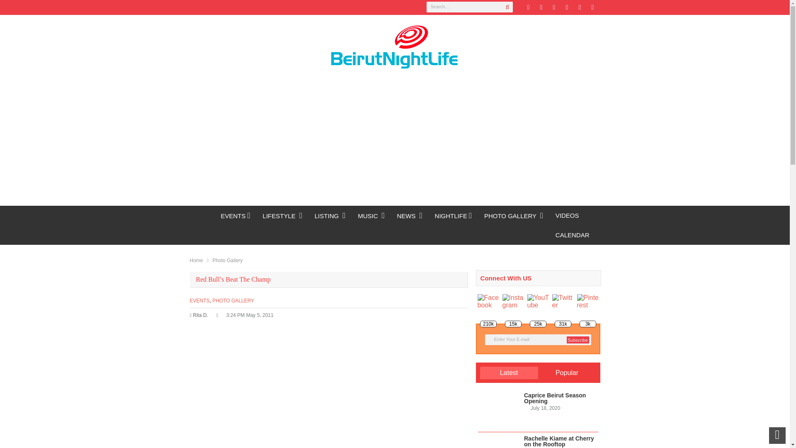 The width and height of the screenshot is (796, 448). Describe the element at coordinates (469, 7) in the screenshot. I see `Search...` at that location.